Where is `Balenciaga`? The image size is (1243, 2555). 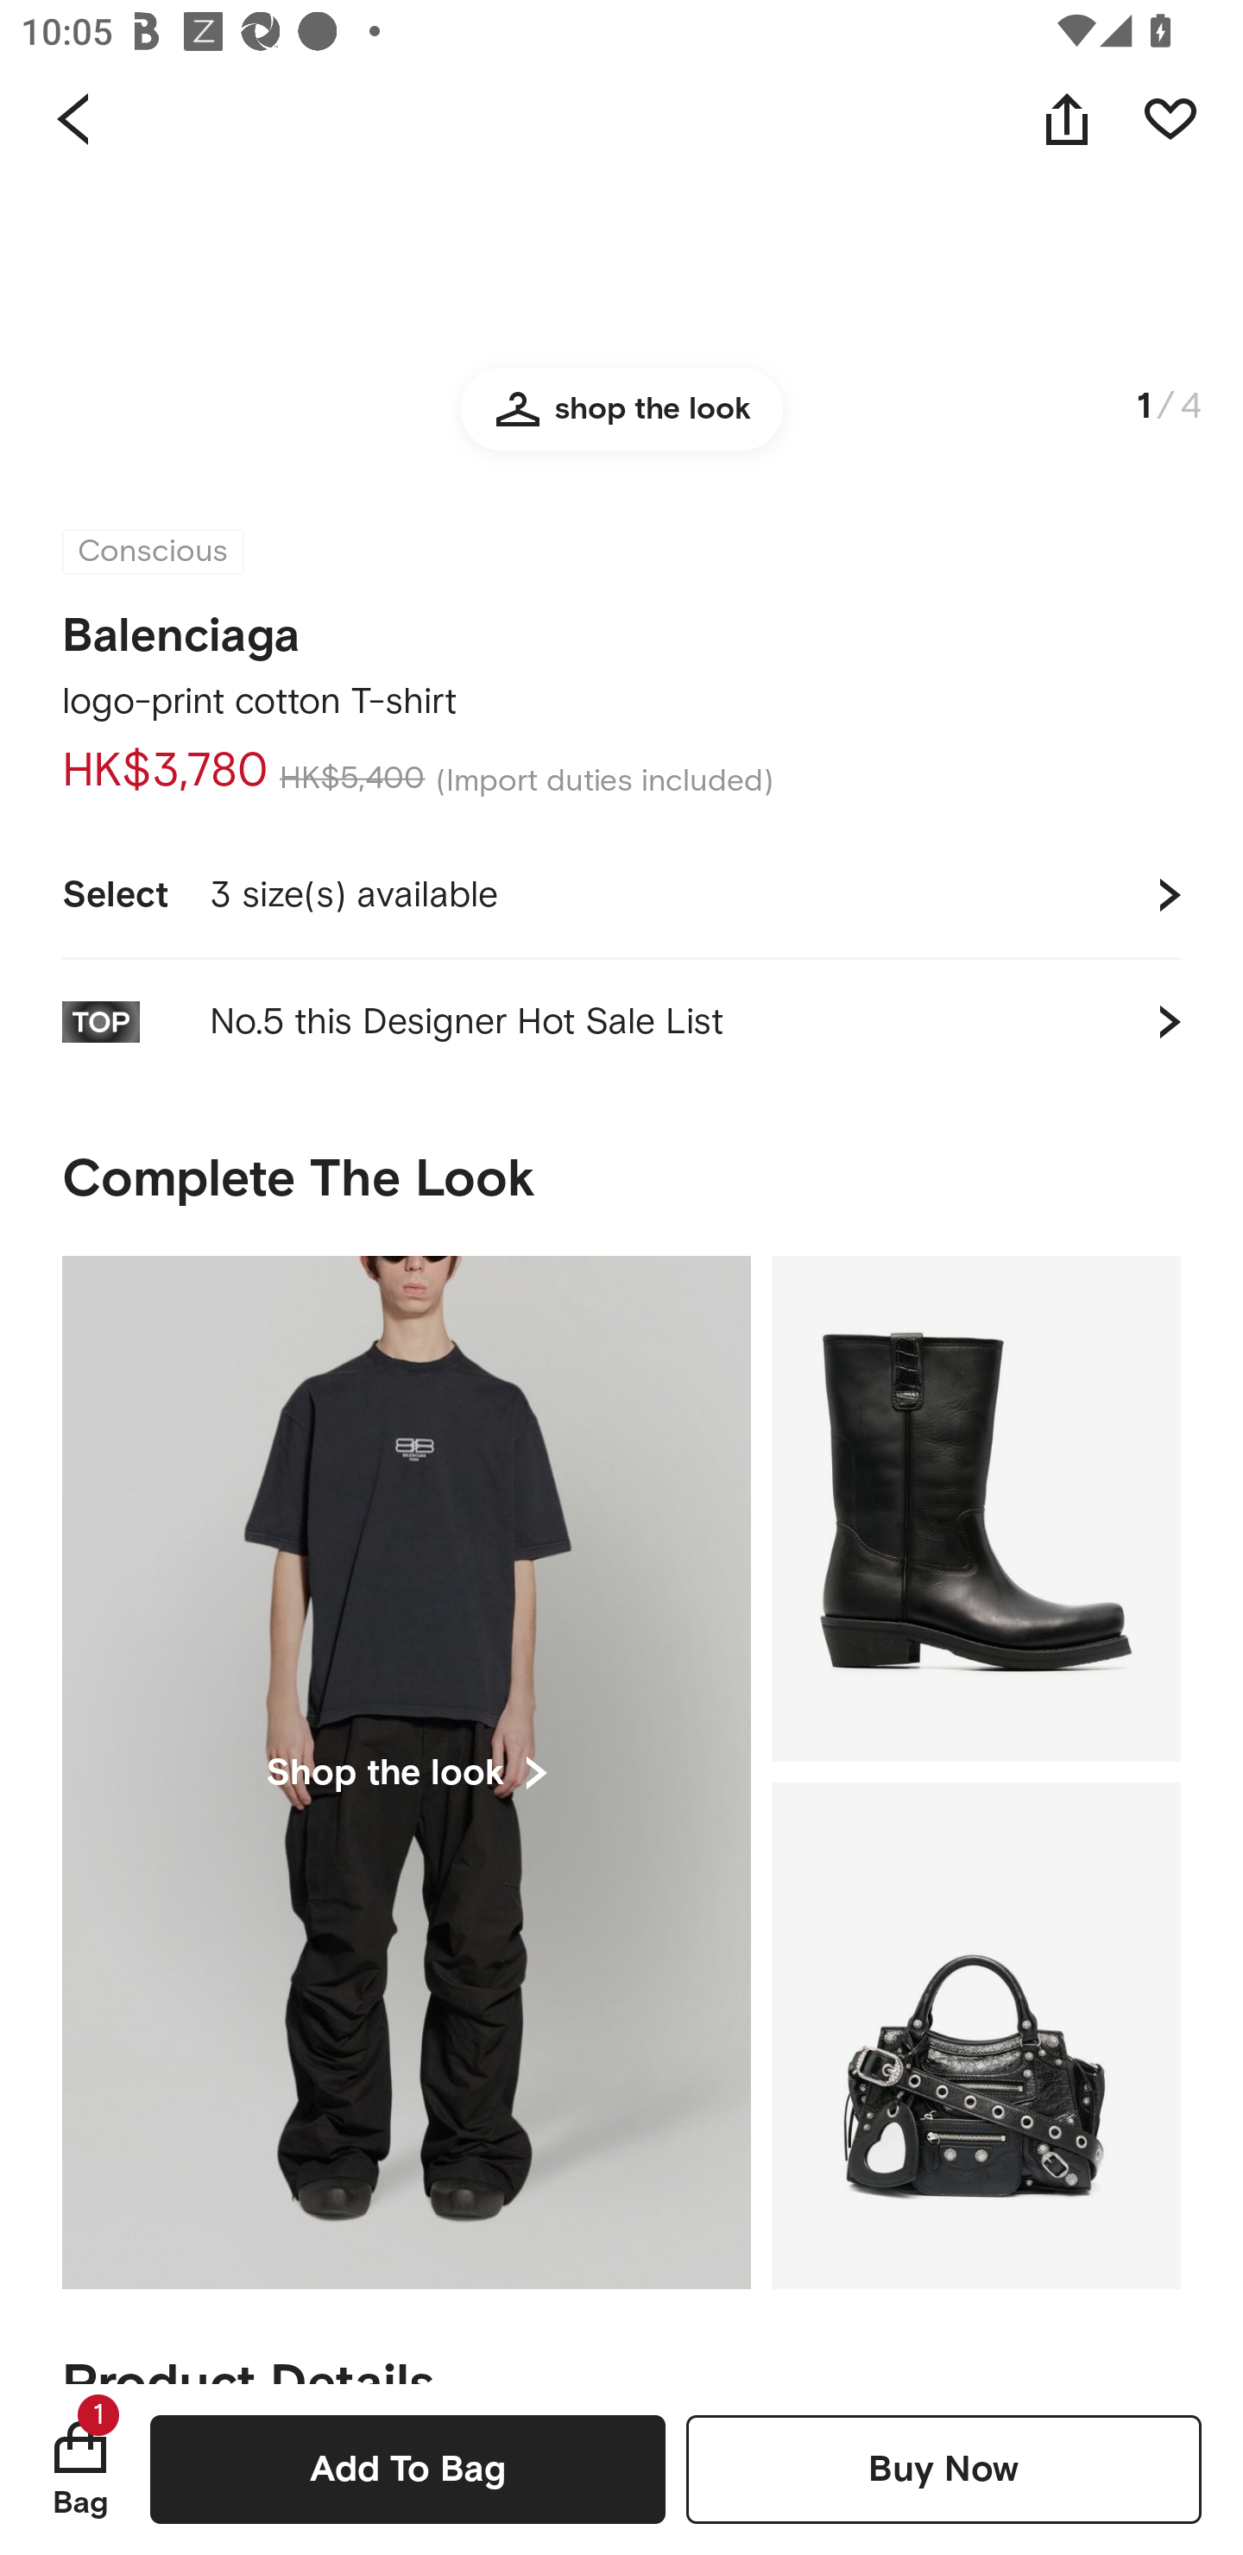
Balenciaga is located at coordinates (181, 627).